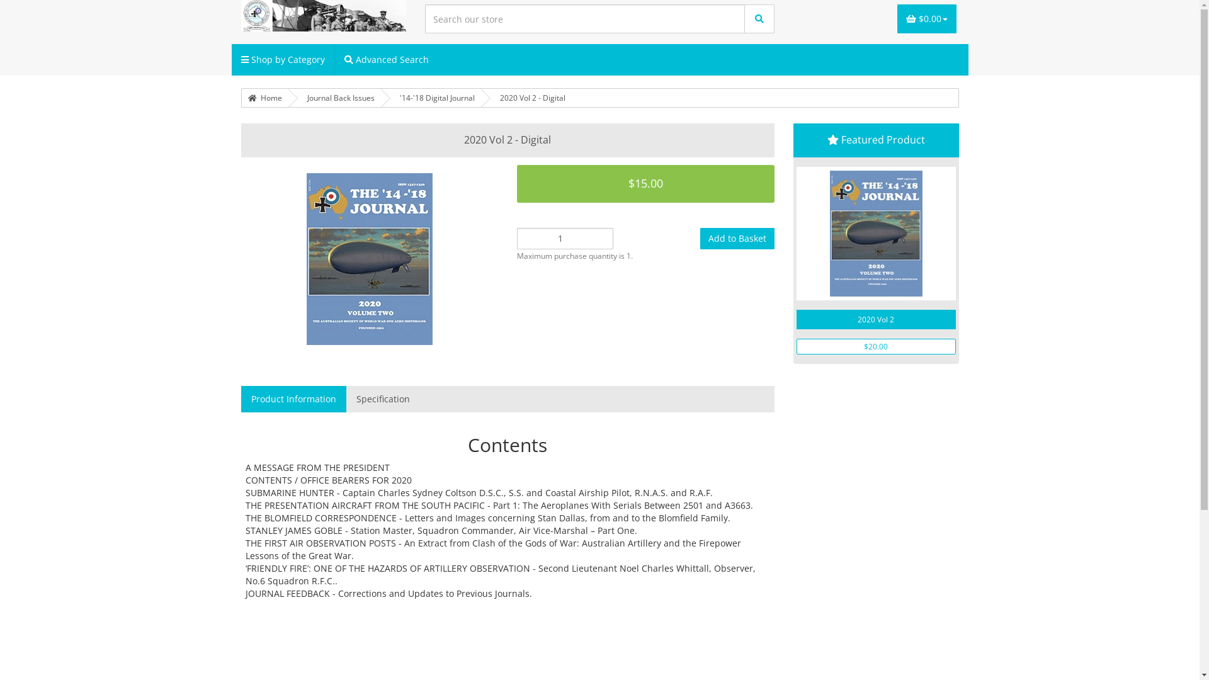 The height and width of the screenshot is (680, 1209). I want to click on 2020 Vol 2 - Digital, so click(533, 98).